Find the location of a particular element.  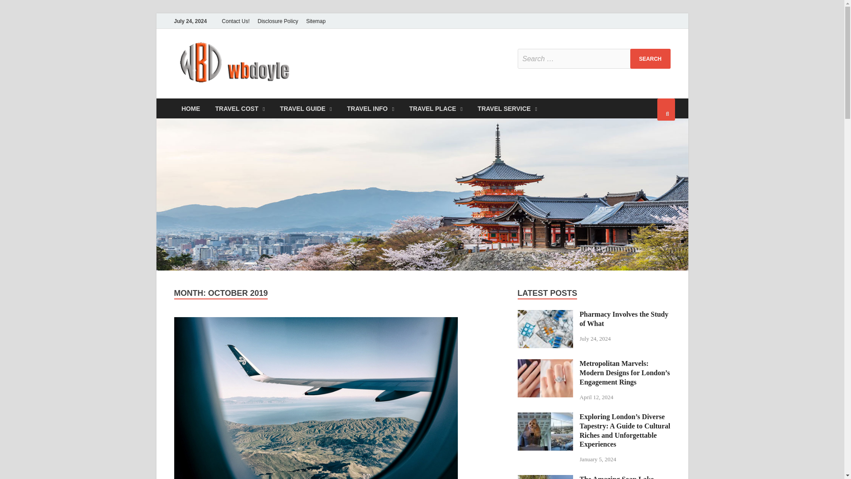

Disclosure Policy is located at coordinates (277, 21).